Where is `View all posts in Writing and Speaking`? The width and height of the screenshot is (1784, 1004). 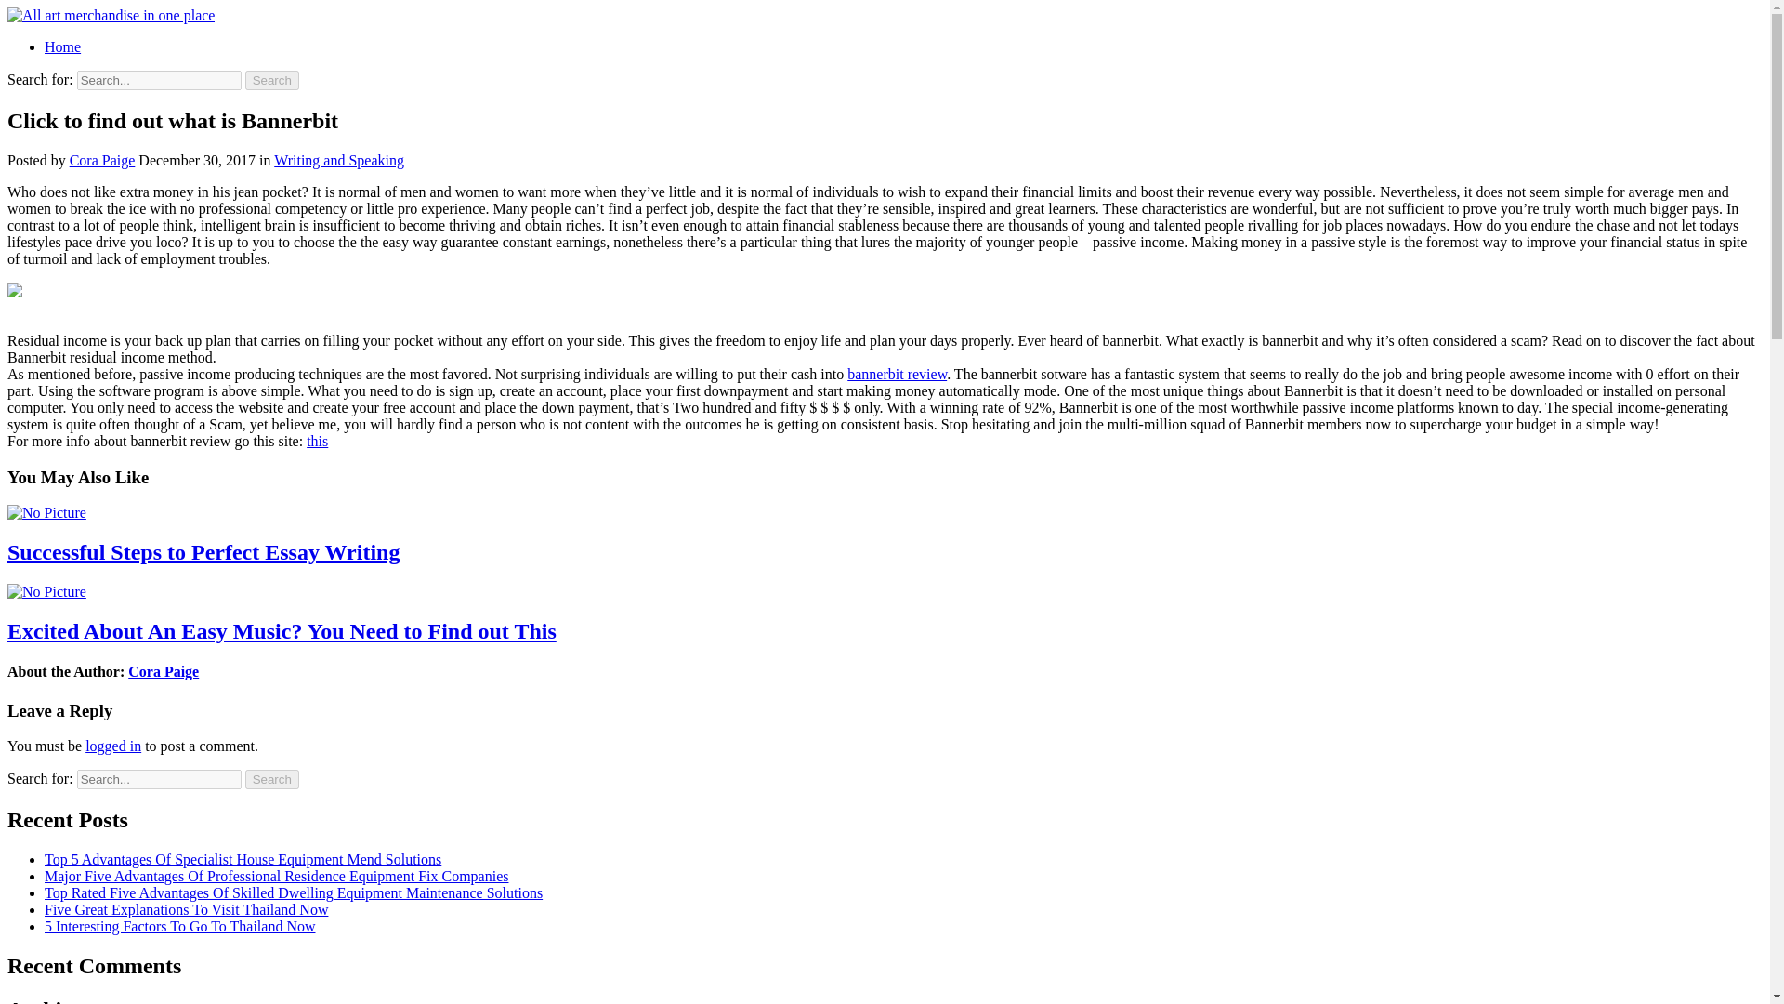
View all posts in Writing and Speaking is located at coordinates (339, 160).